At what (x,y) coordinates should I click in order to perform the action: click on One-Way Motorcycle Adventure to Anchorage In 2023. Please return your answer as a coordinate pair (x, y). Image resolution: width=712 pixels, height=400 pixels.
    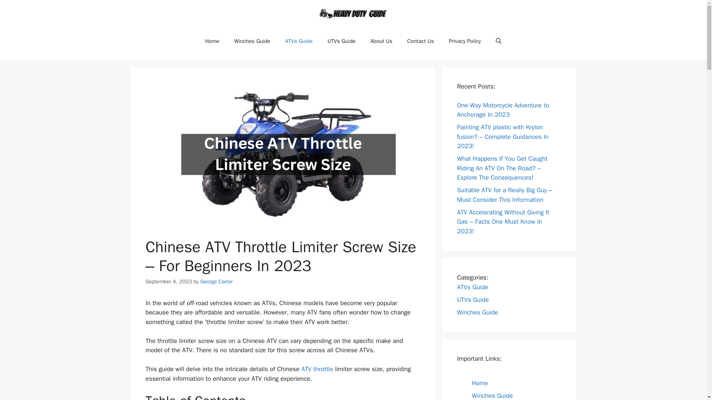
    Looking at the image, I should click on (503, 110).